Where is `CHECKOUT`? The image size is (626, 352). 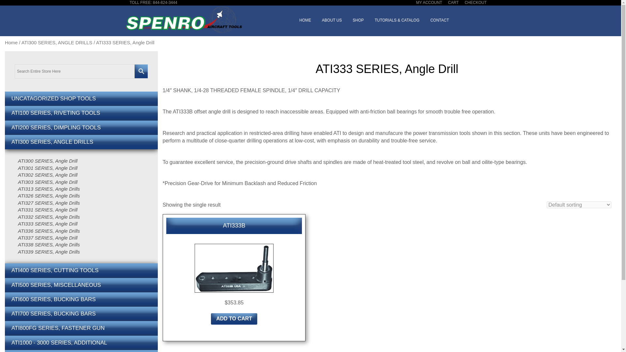 CHECKOUT is located at coordinates (478, 3).